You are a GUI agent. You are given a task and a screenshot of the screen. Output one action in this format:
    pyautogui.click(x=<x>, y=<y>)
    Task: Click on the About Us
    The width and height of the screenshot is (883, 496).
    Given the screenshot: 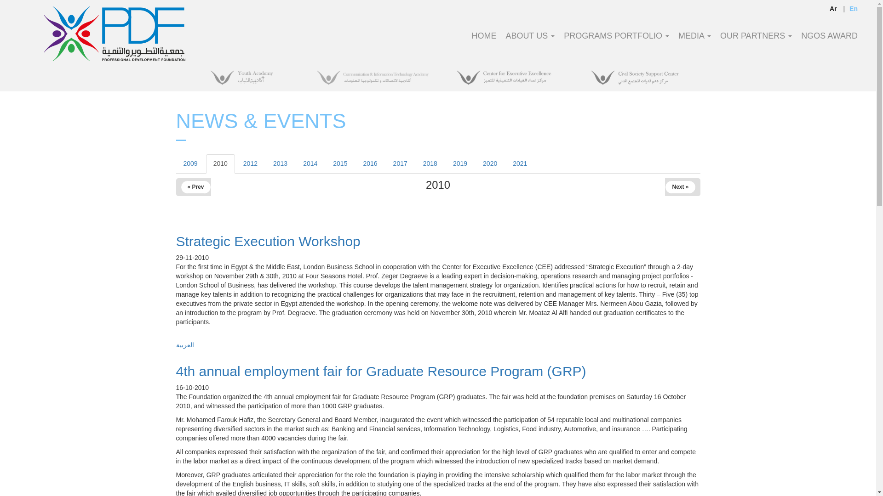 What is the action you would take?
    pyautogui.click(x=531, y=41)
    